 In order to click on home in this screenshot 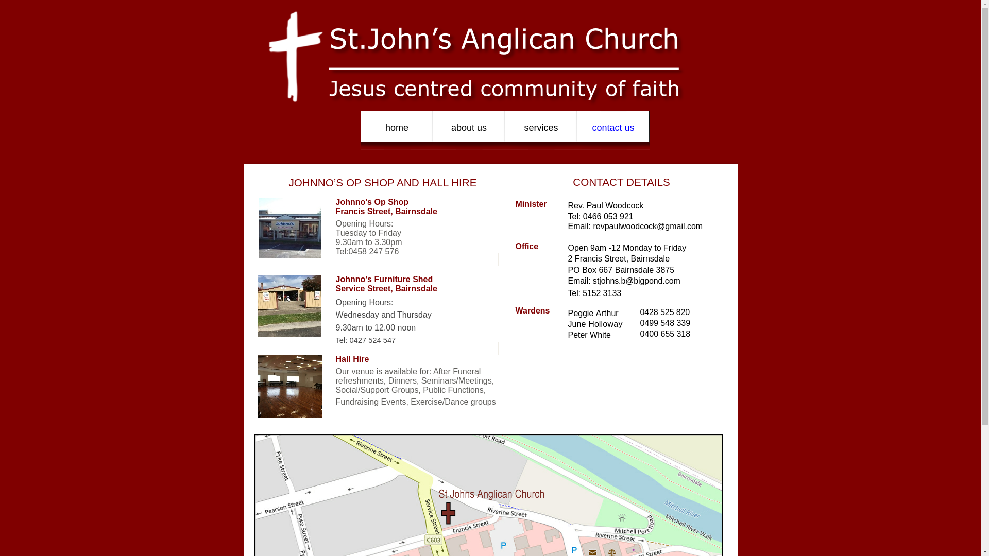, I will do `click(397, 130)`.